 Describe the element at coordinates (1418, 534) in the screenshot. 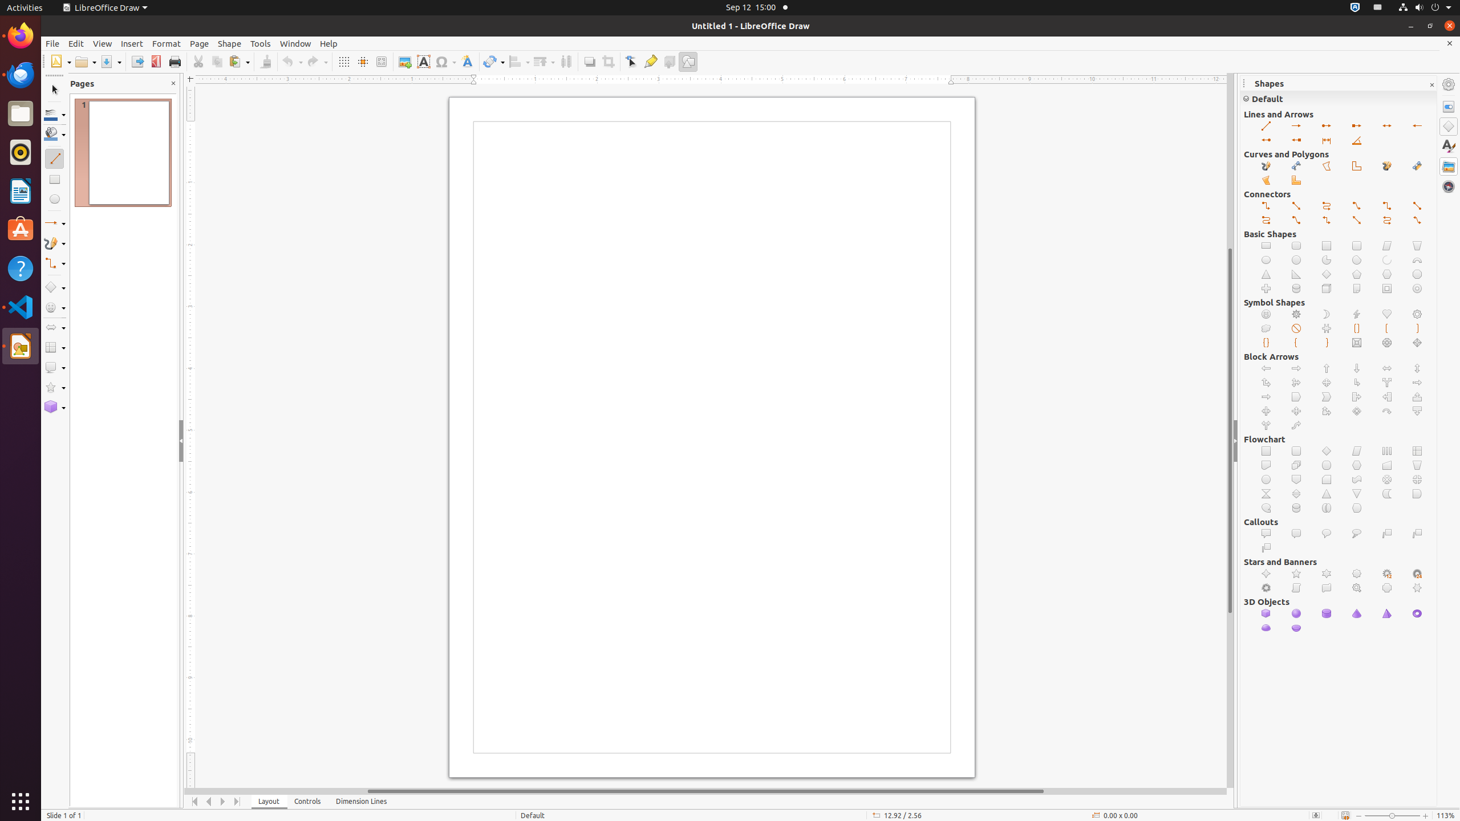

I see `Line Callout 2` at that location.